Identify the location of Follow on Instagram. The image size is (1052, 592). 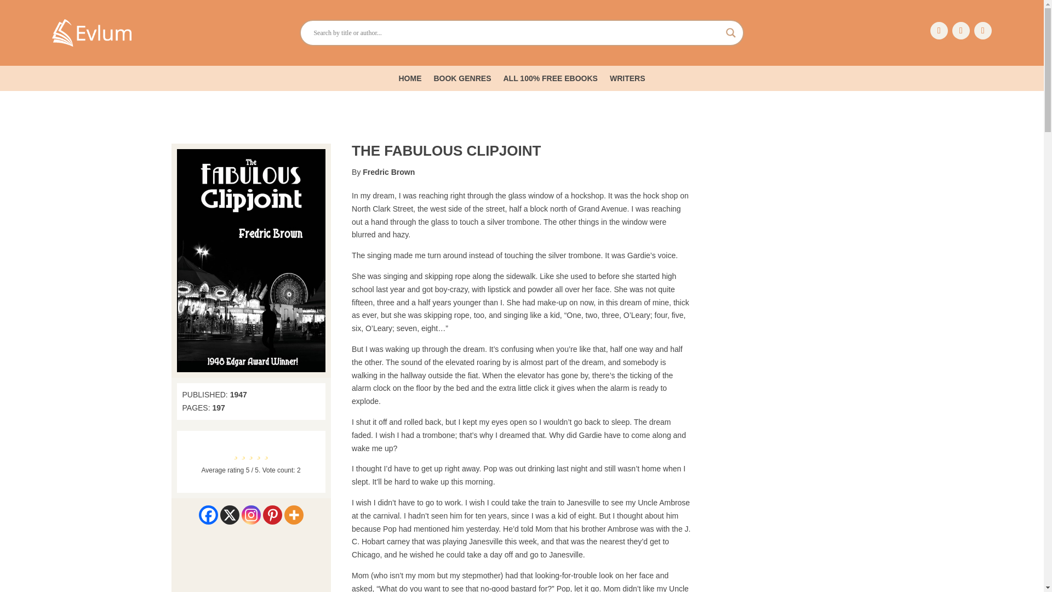
(983, 31).